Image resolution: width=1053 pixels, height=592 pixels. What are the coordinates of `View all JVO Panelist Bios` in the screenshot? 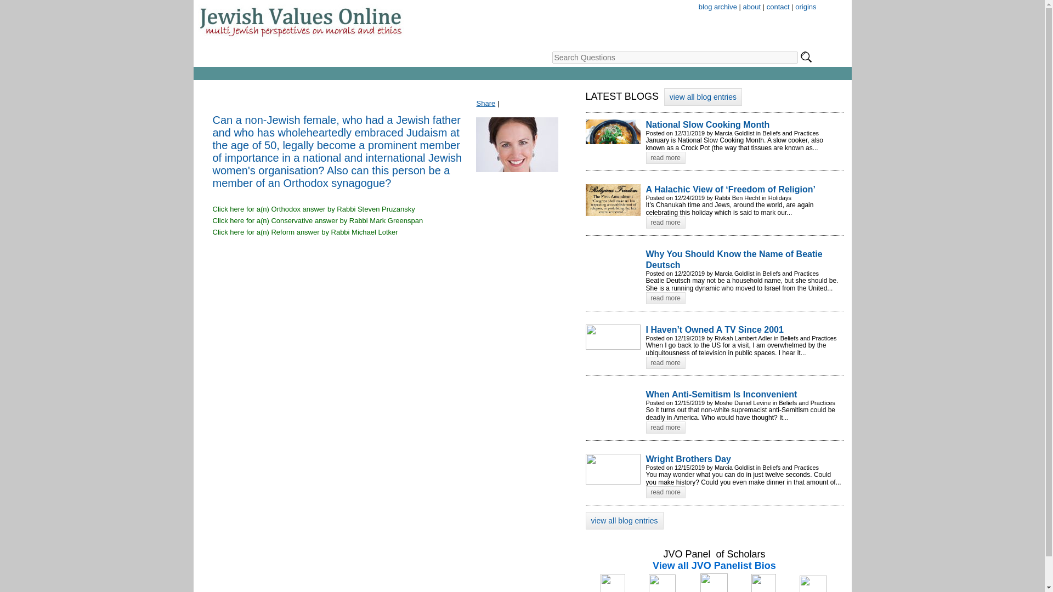 It's located at (714, 566).